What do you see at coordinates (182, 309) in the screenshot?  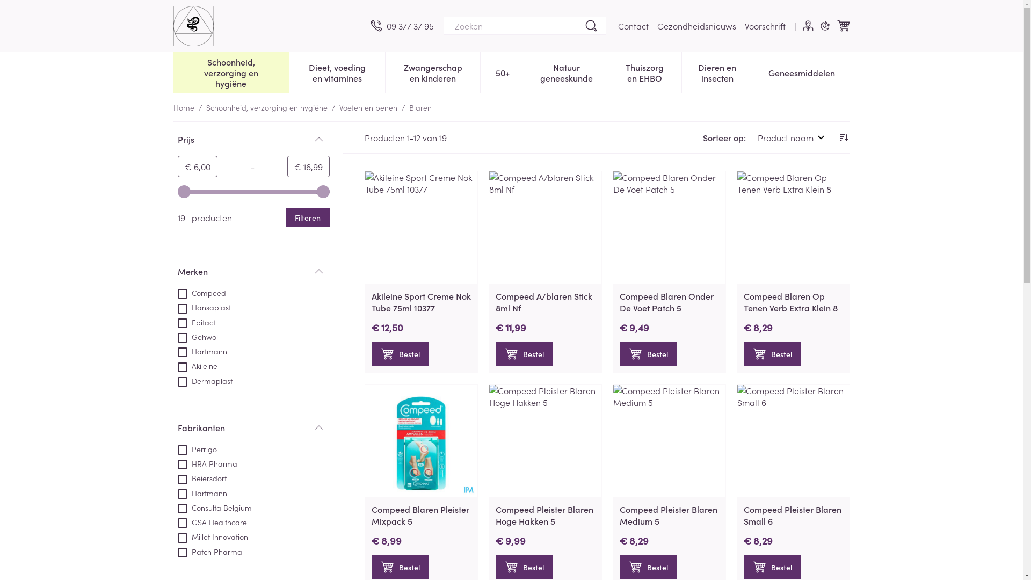 I see `on` at bounding box center [182, 309].